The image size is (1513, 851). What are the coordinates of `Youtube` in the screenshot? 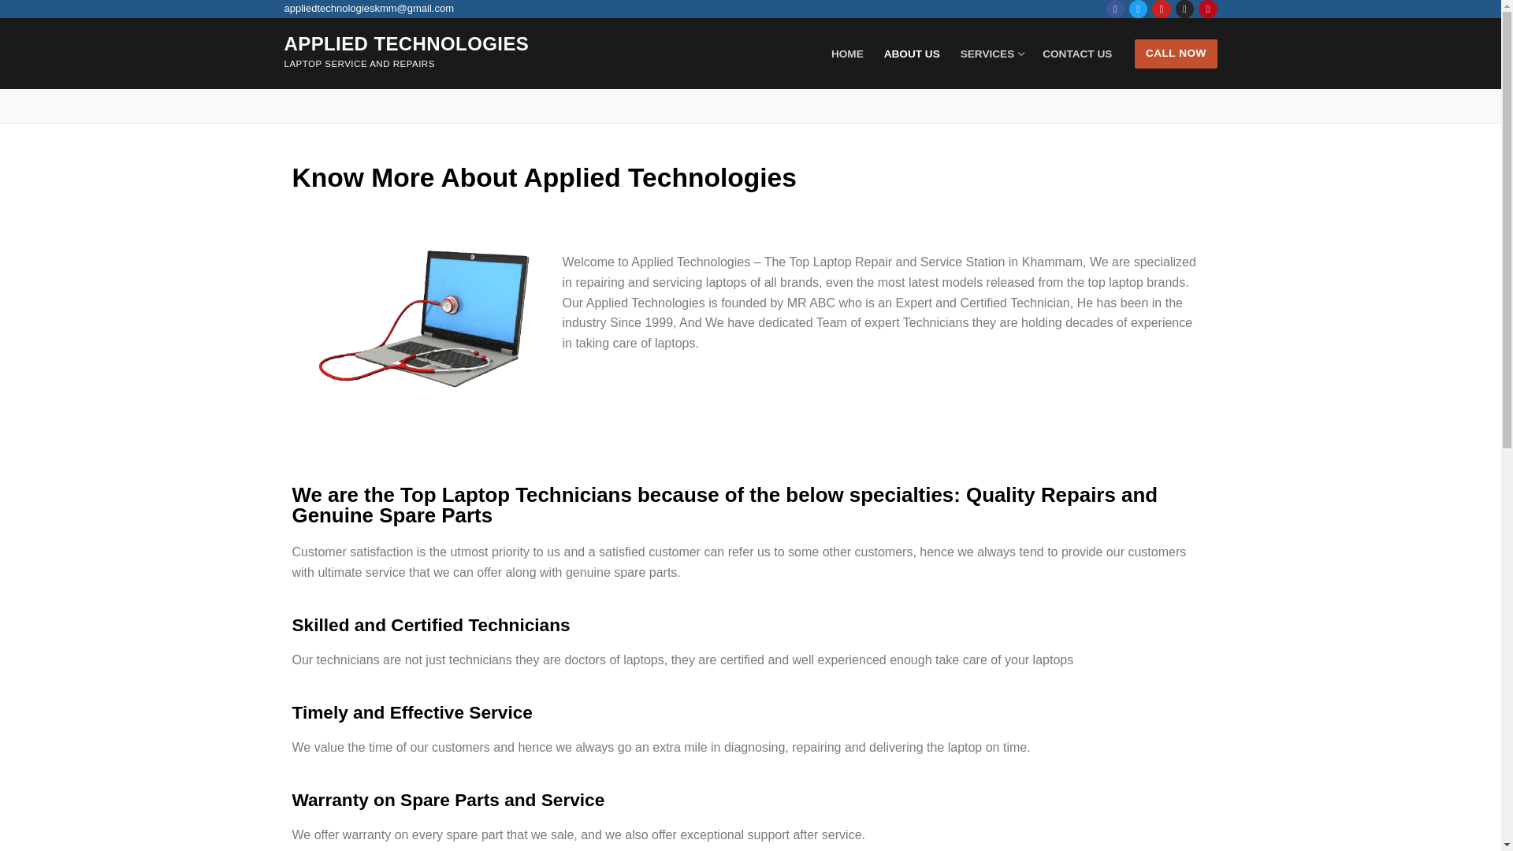 It's located at (1162, 9).